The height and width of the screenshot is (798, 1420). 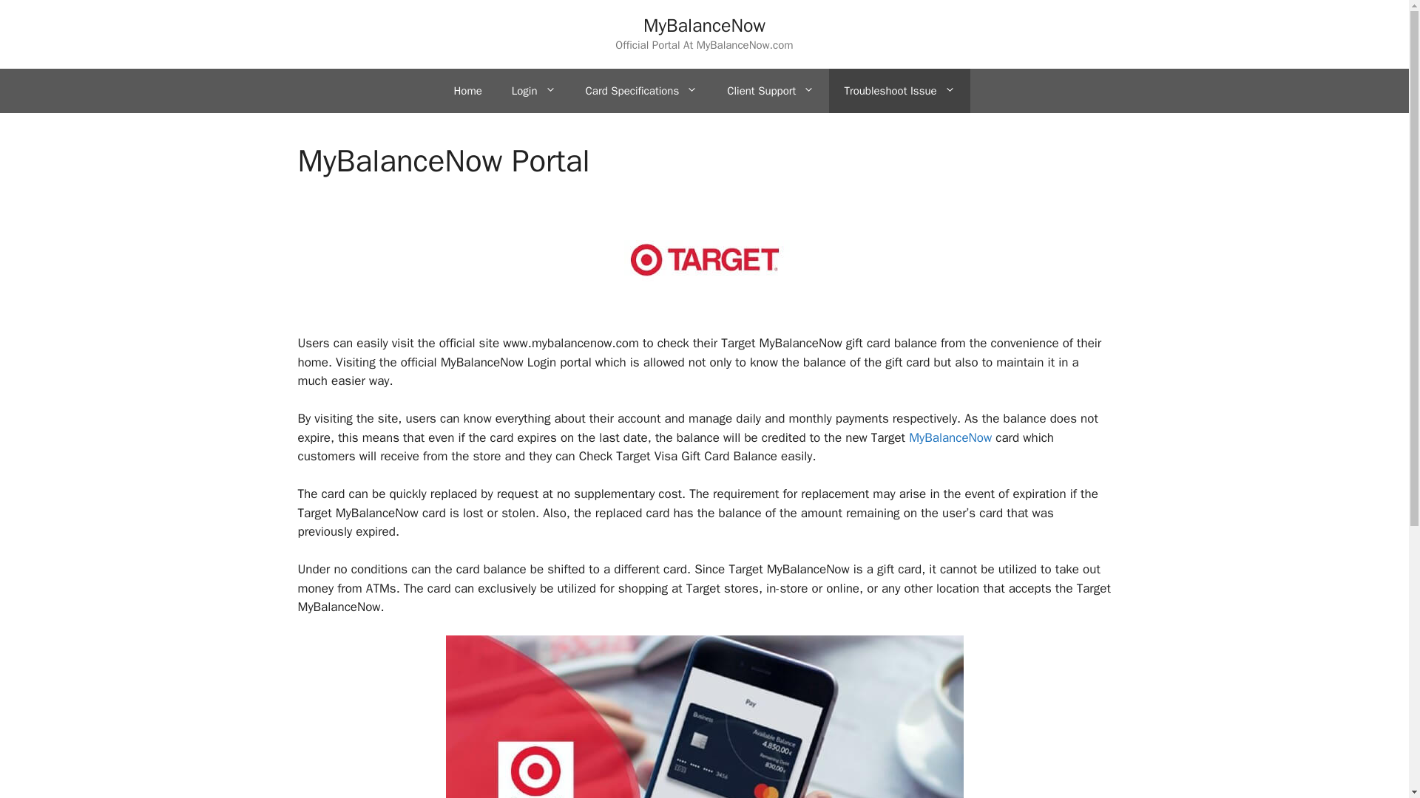 What do you see at coordinates (771, 90) in the screenshot?
I see `Client Support` at bounding box center [771, 90].